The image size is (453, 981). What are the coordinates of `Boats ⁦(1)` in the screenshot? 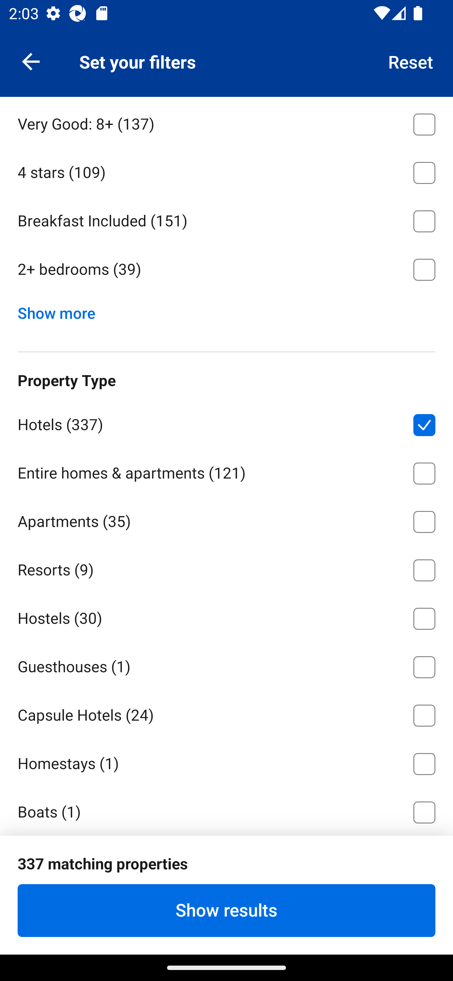 It's located at (226, 811).